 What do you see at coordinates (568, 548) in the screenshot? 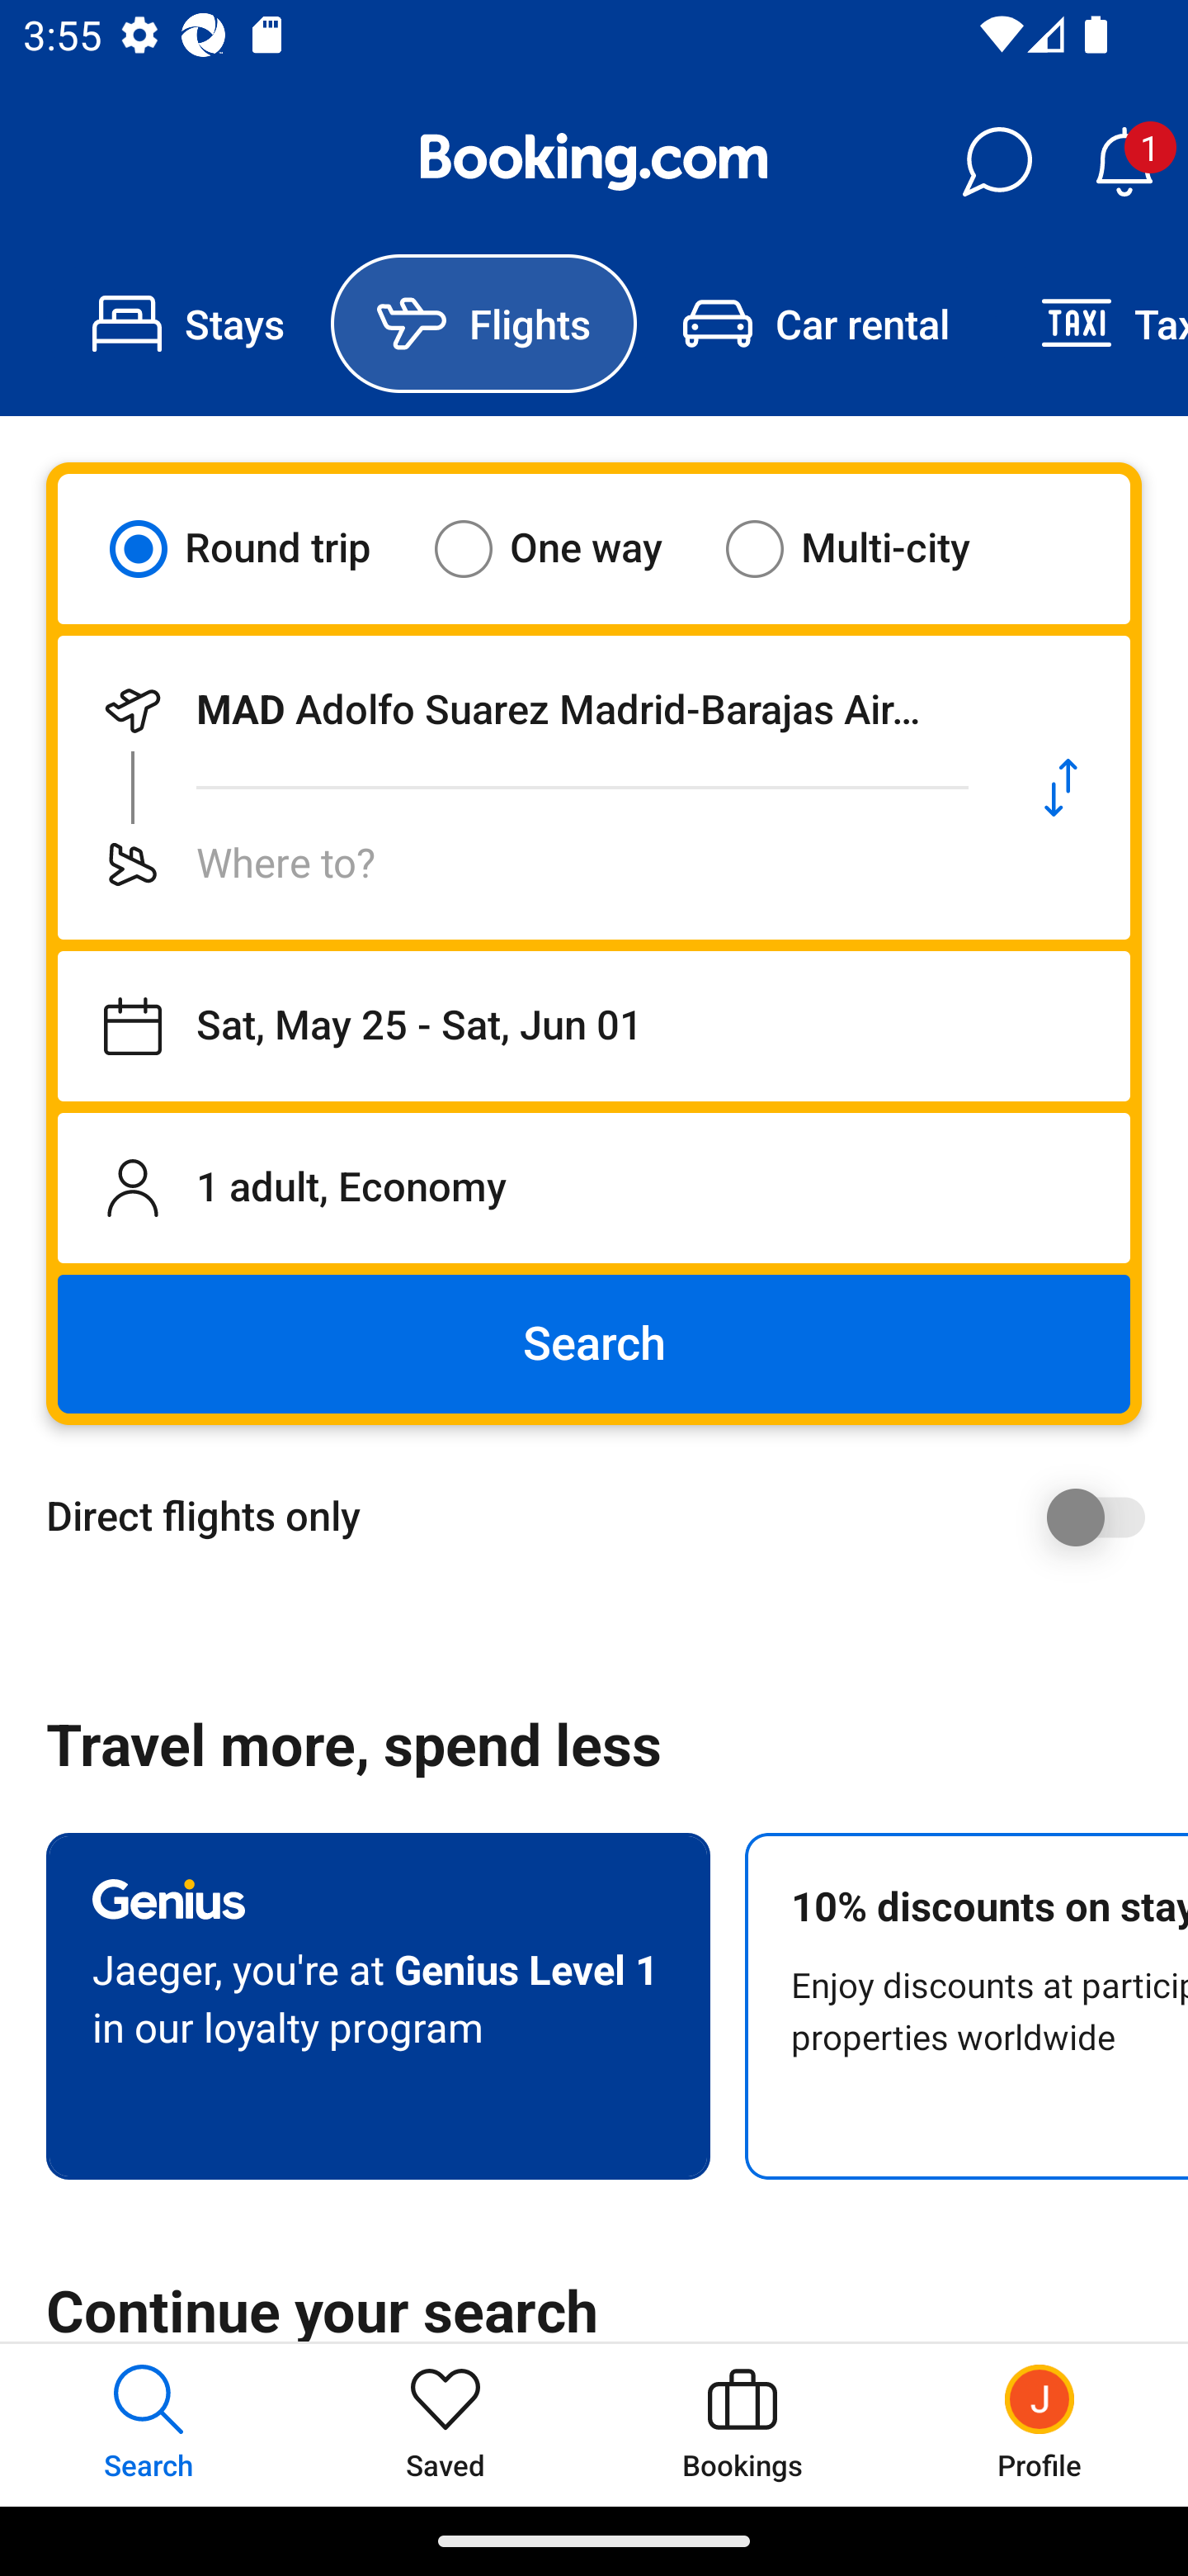
I see `One way` at bounding box center [568, 548].